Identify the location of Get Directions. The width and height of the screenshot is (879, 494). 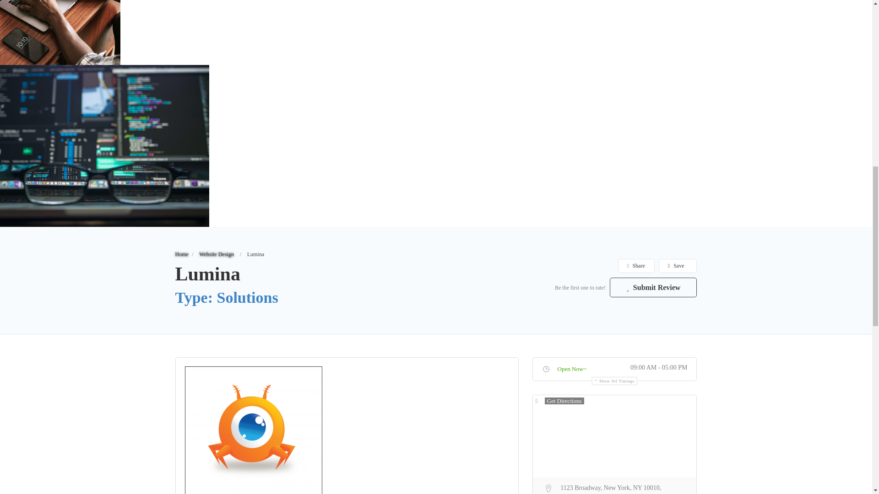
(559, 401).